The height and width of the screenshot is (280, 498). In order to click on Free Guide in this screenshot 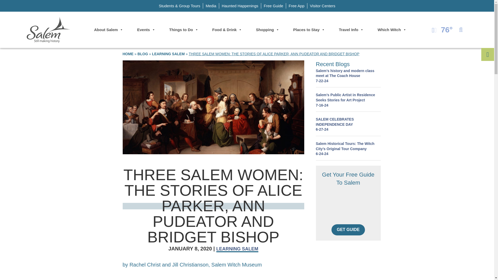, I will do `click(273, 6)`.